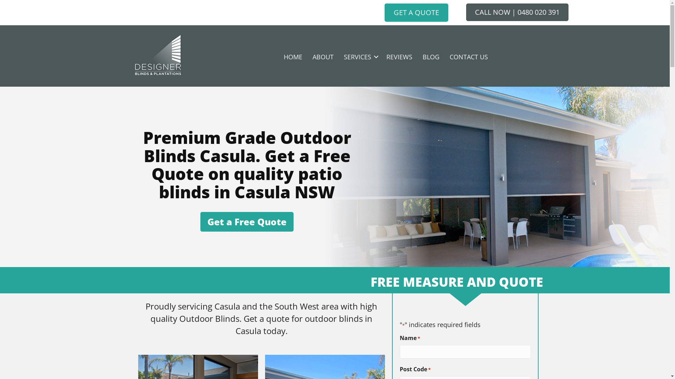  What do you see at coordinates (399, 57) in the screenshot?
I see `REVIEWS` at bounding box center [399, 57].